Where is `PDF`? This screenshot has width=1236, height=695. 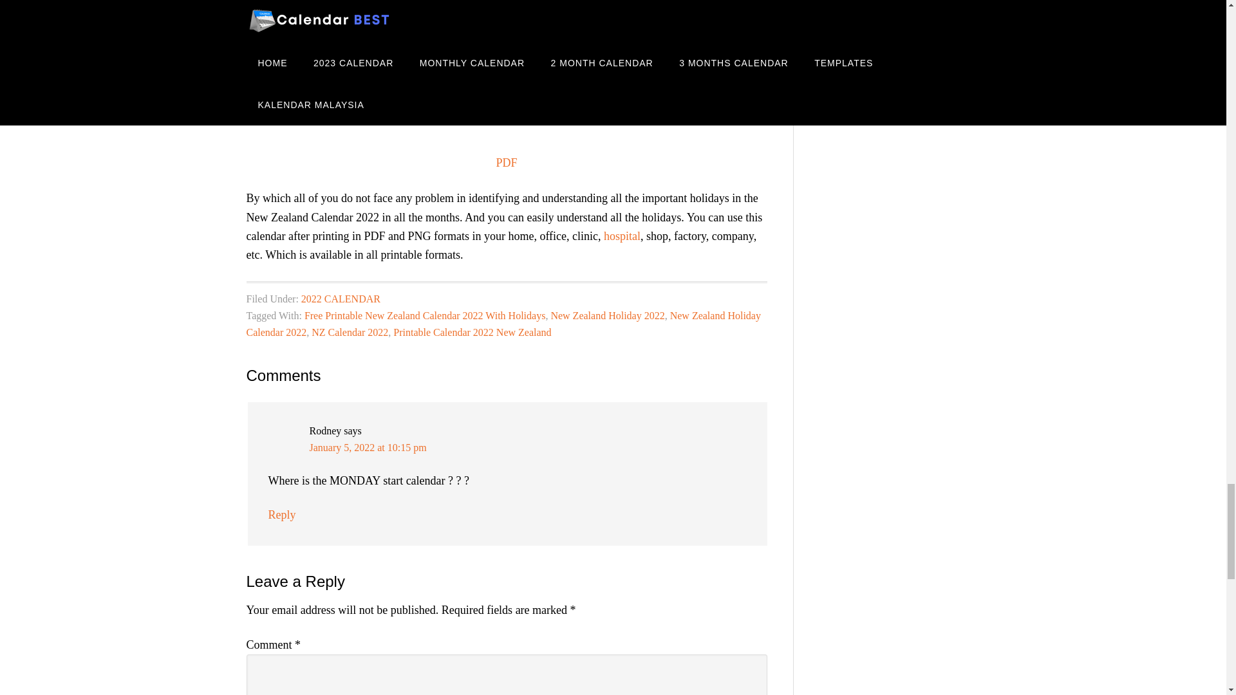
PDF is located at coordinates (506, 163).